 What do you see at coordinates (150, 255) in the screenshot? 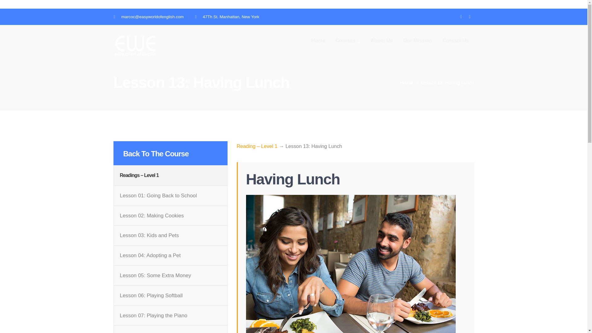
I see `Lesson 04: Adopting a Pet` at bounding box center [150, 255].